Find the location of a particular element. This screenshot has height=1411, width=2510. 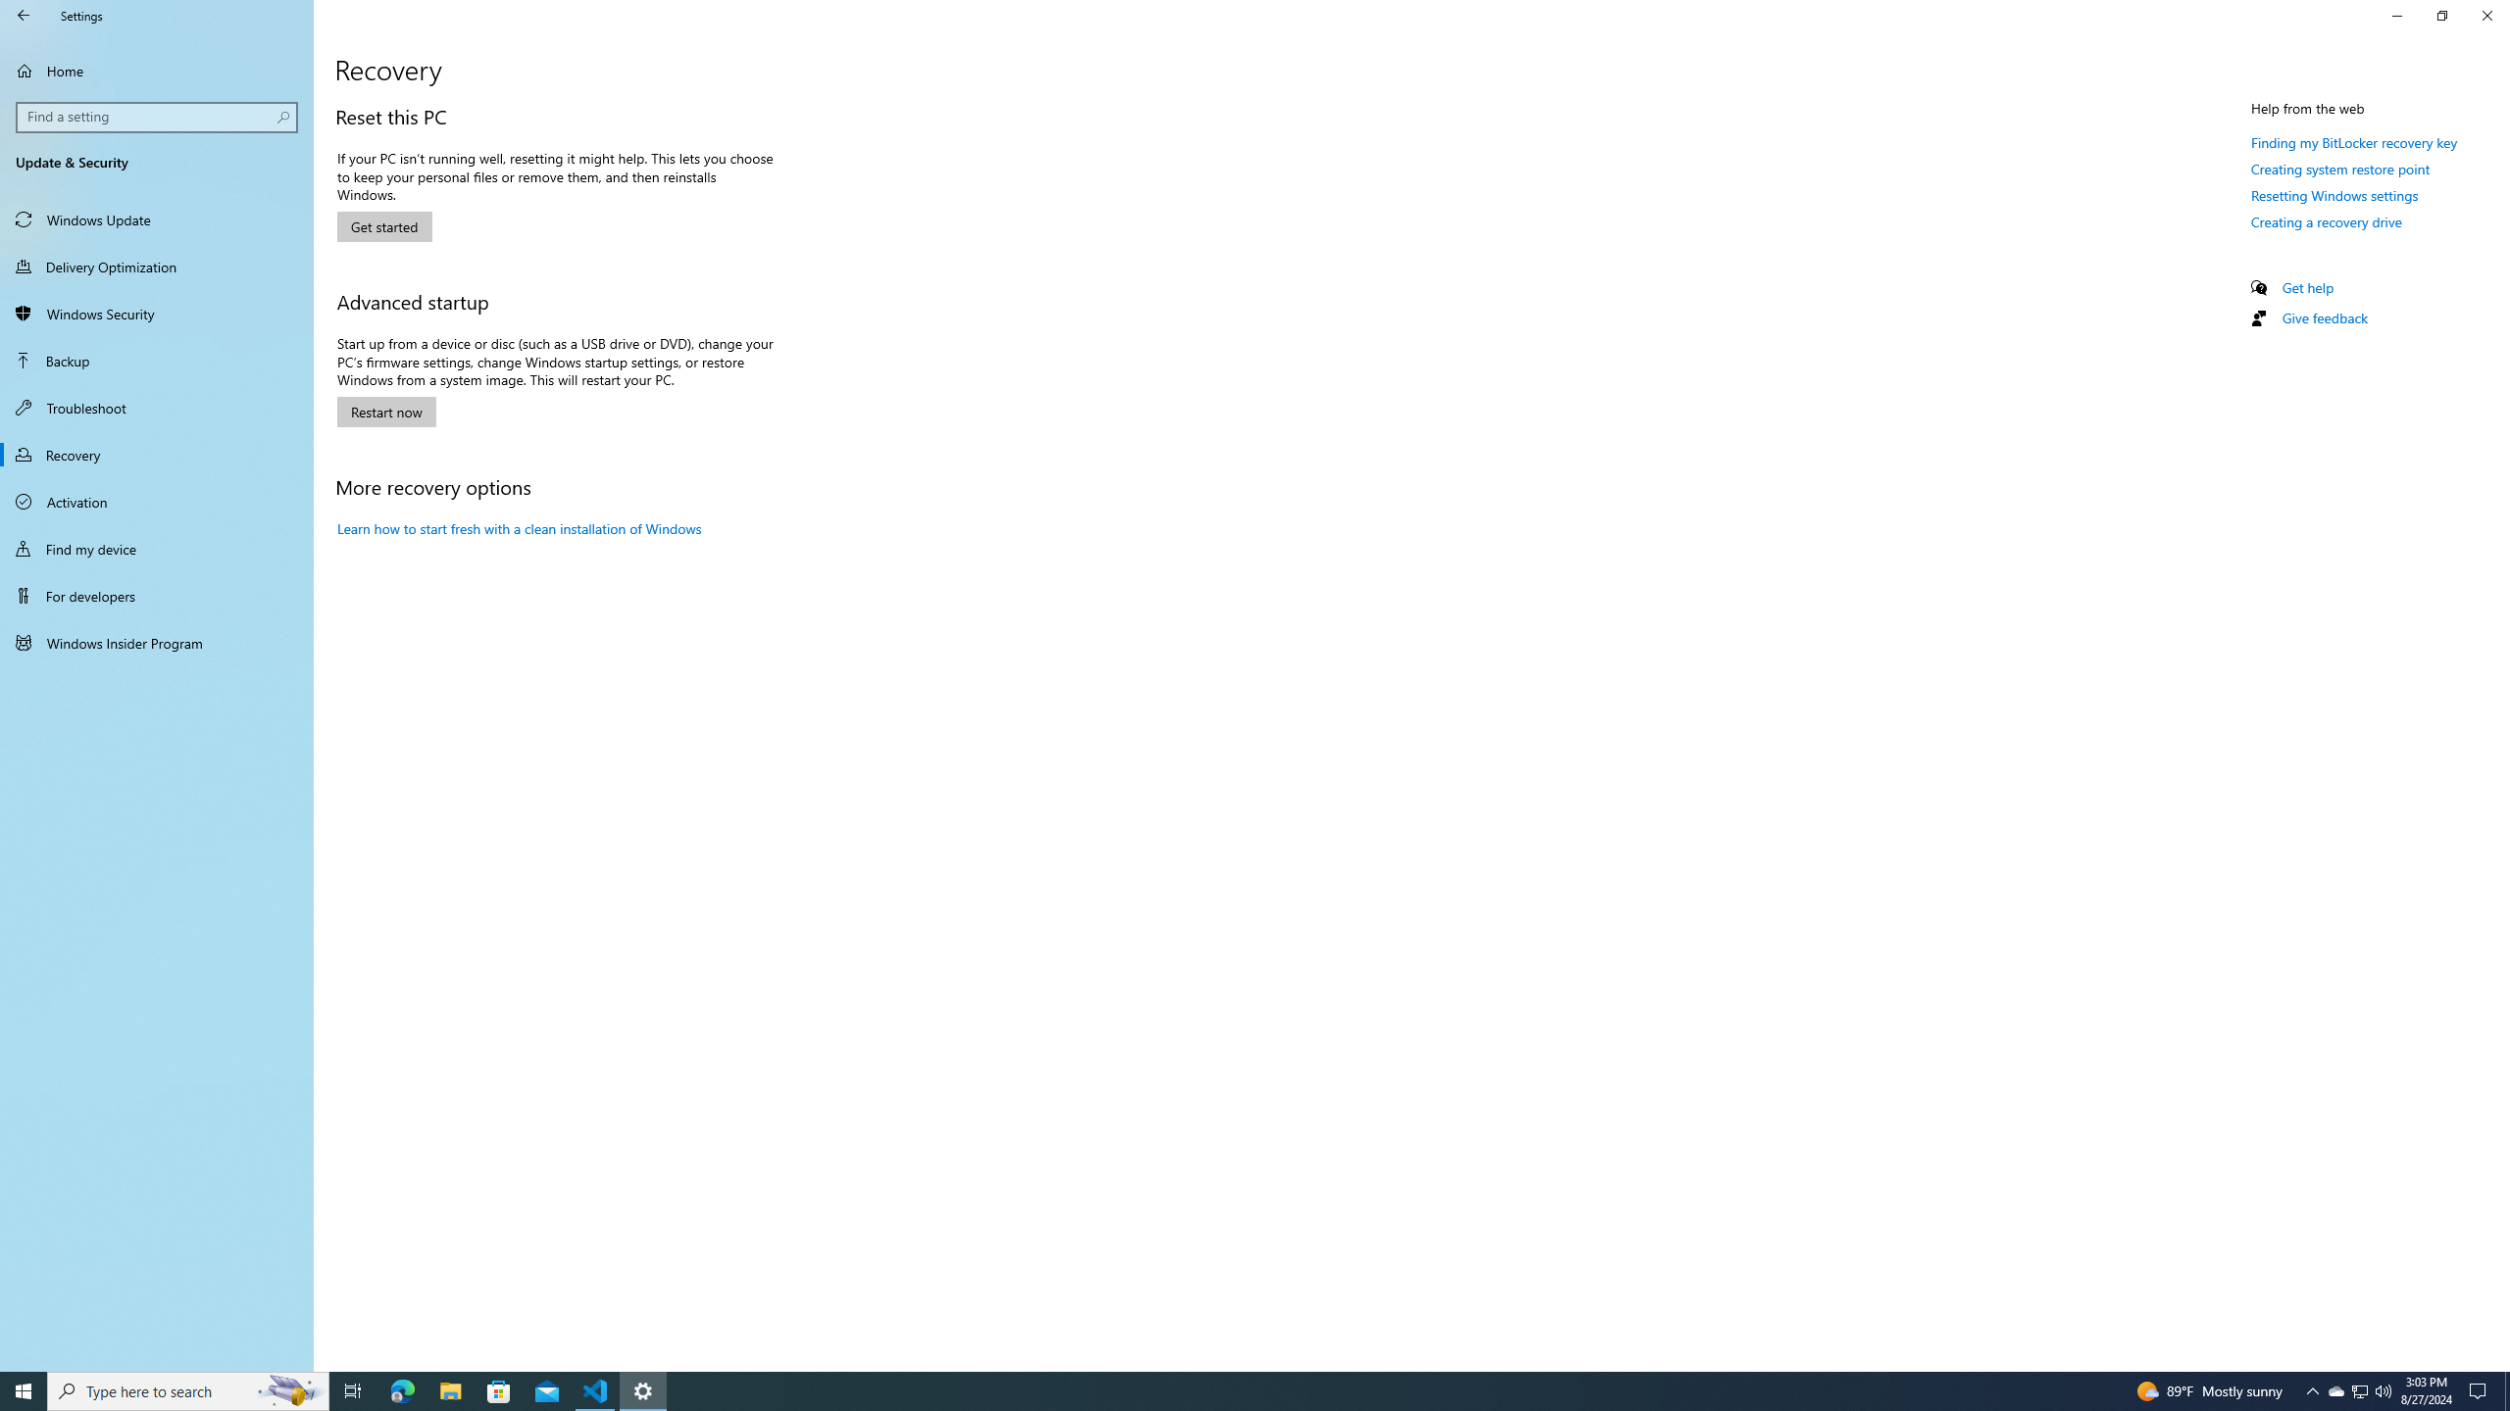

Search box, Find a setting is located at coordinates (157, 361).